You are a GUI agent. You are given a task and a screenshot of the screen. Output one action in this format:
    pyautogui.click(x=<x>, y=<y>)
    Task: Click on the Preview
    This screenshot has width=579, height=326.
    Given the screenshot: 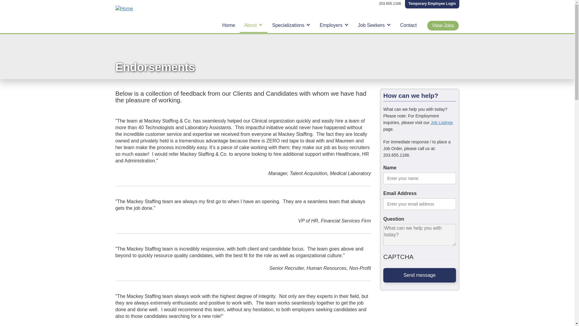 What is the action you would take?
    pyautogui.click(x=44, y=7)
    